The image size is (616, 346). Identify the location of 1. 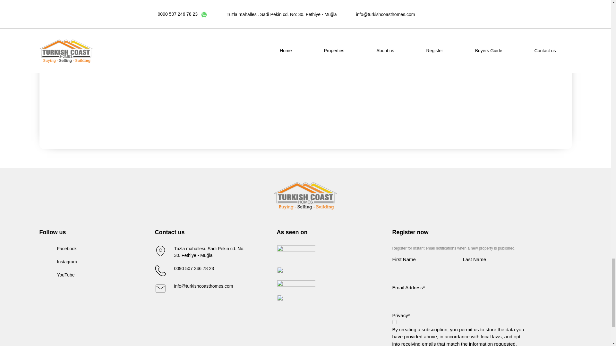
(394, 322).